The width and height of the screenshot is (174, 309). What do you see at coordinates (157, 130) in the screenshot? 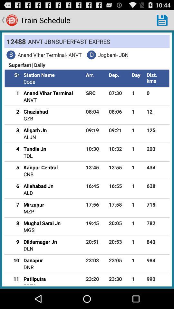
I see `launch the app next to 1 item` at bounding box center [157, 130].